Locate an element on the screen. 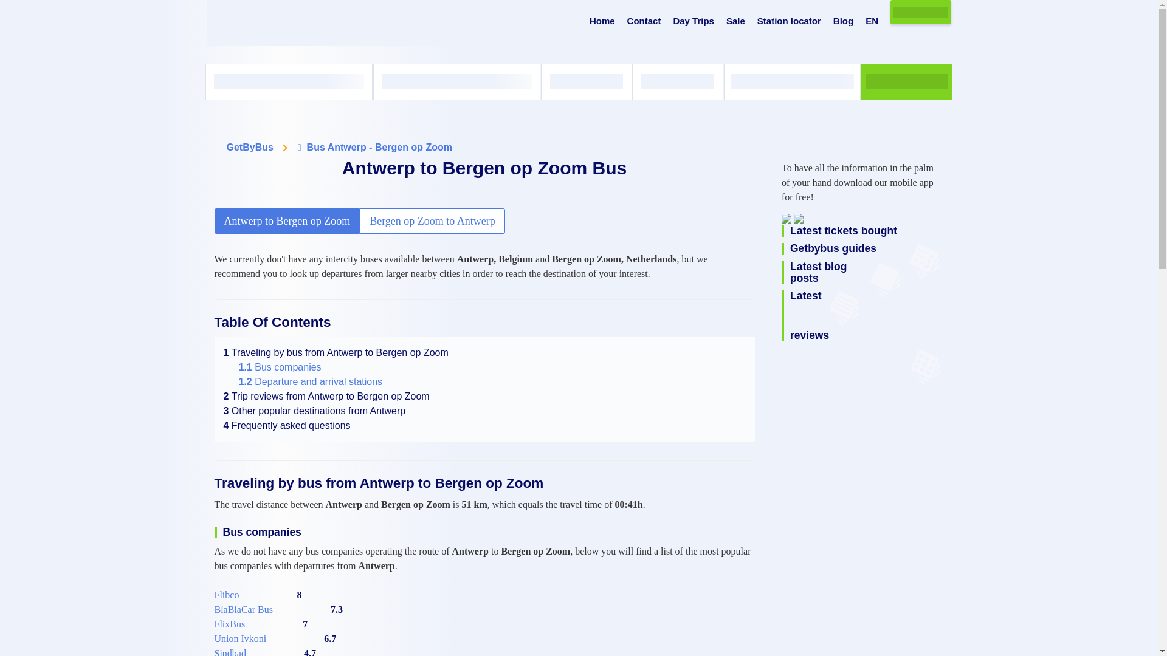   GetByBus is located at coordinates (249, 147).